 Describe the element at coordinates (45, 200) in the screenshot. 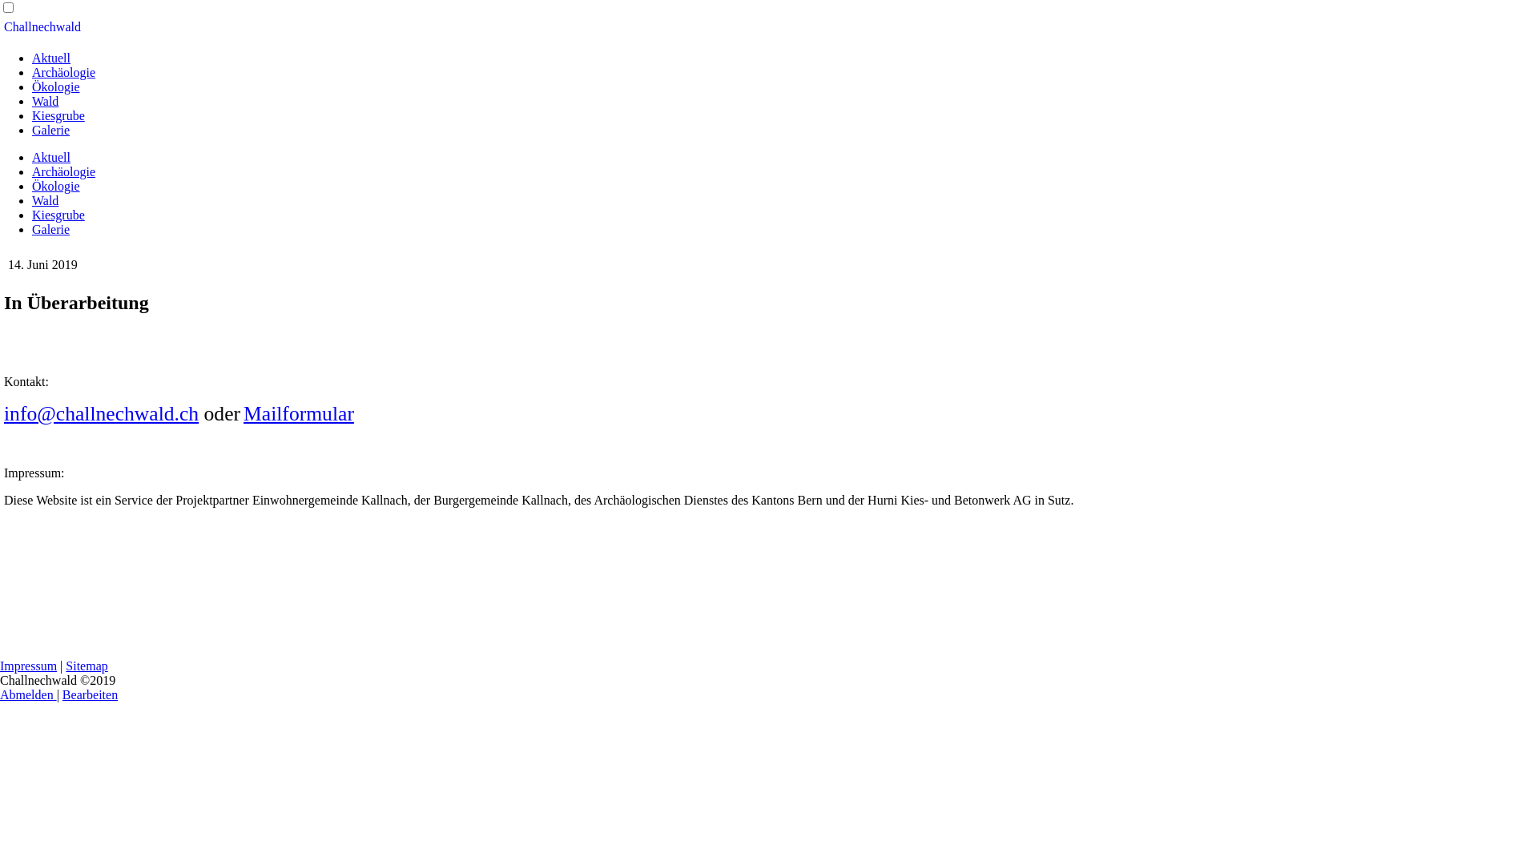

I see `Wald` at that location.